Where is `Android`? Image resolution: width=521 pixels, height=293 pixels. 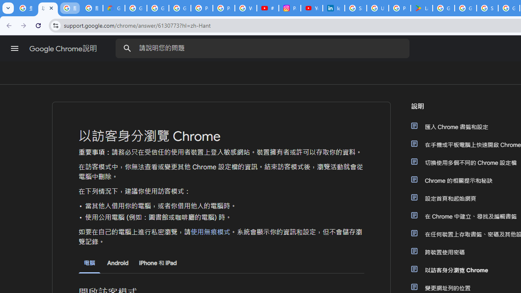
Android is located at coordinates (117, 263).